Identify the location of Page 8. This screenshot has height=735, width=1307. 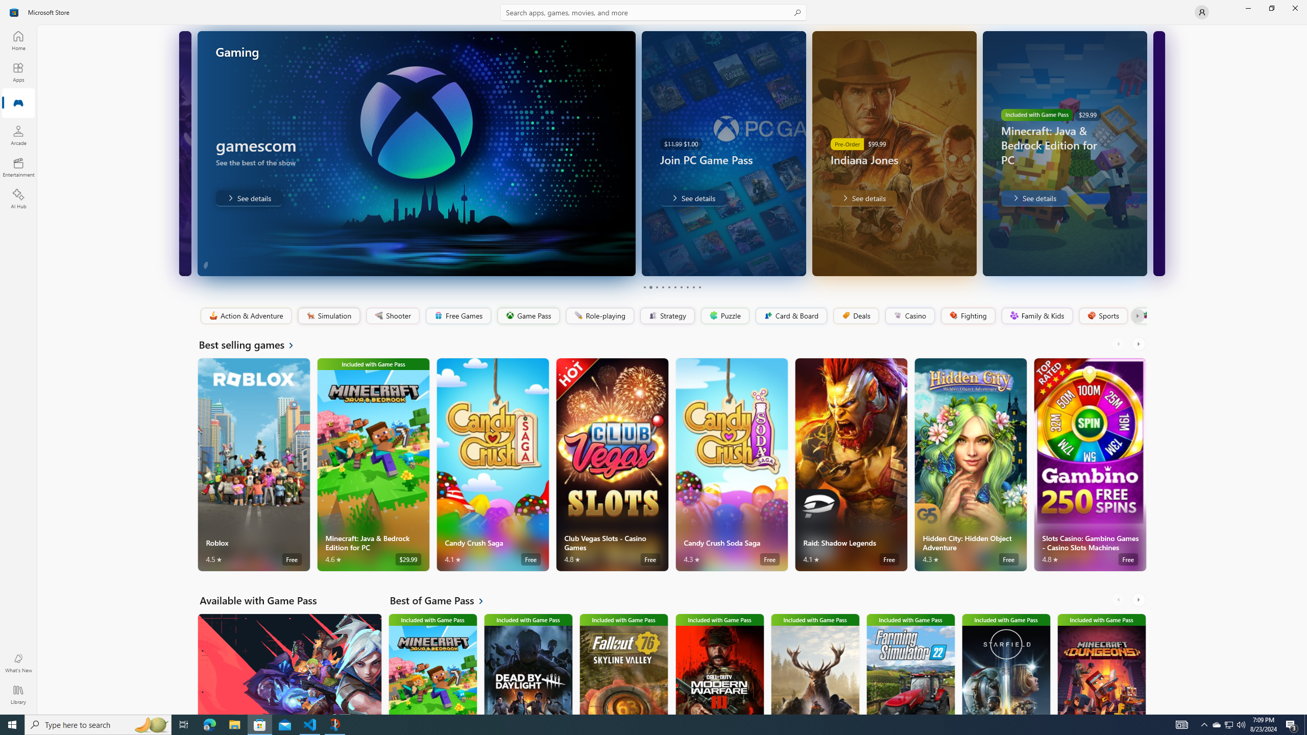
(686, 287).